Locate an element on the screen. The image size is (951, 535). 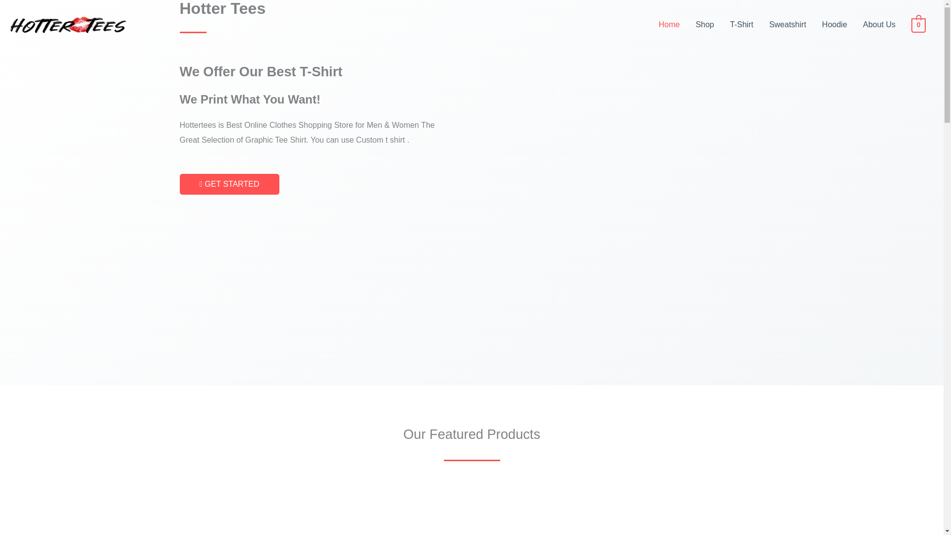
T-Shirt is located at coordinates (741, 25).